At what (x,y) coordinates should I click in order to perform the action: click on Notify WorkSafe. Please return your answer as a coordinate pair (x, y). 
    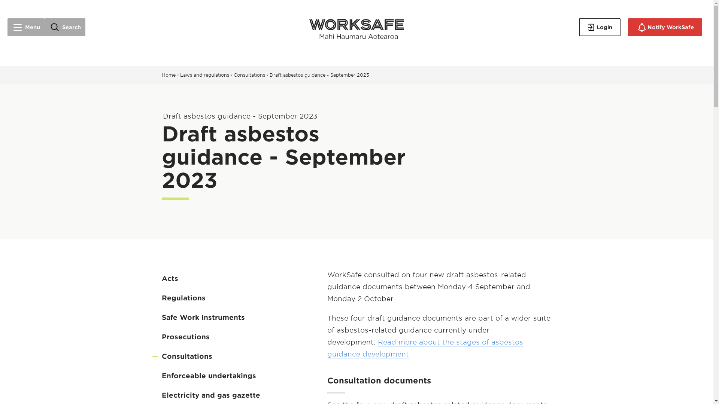
    Looking at the image, I should click on (665, 27).